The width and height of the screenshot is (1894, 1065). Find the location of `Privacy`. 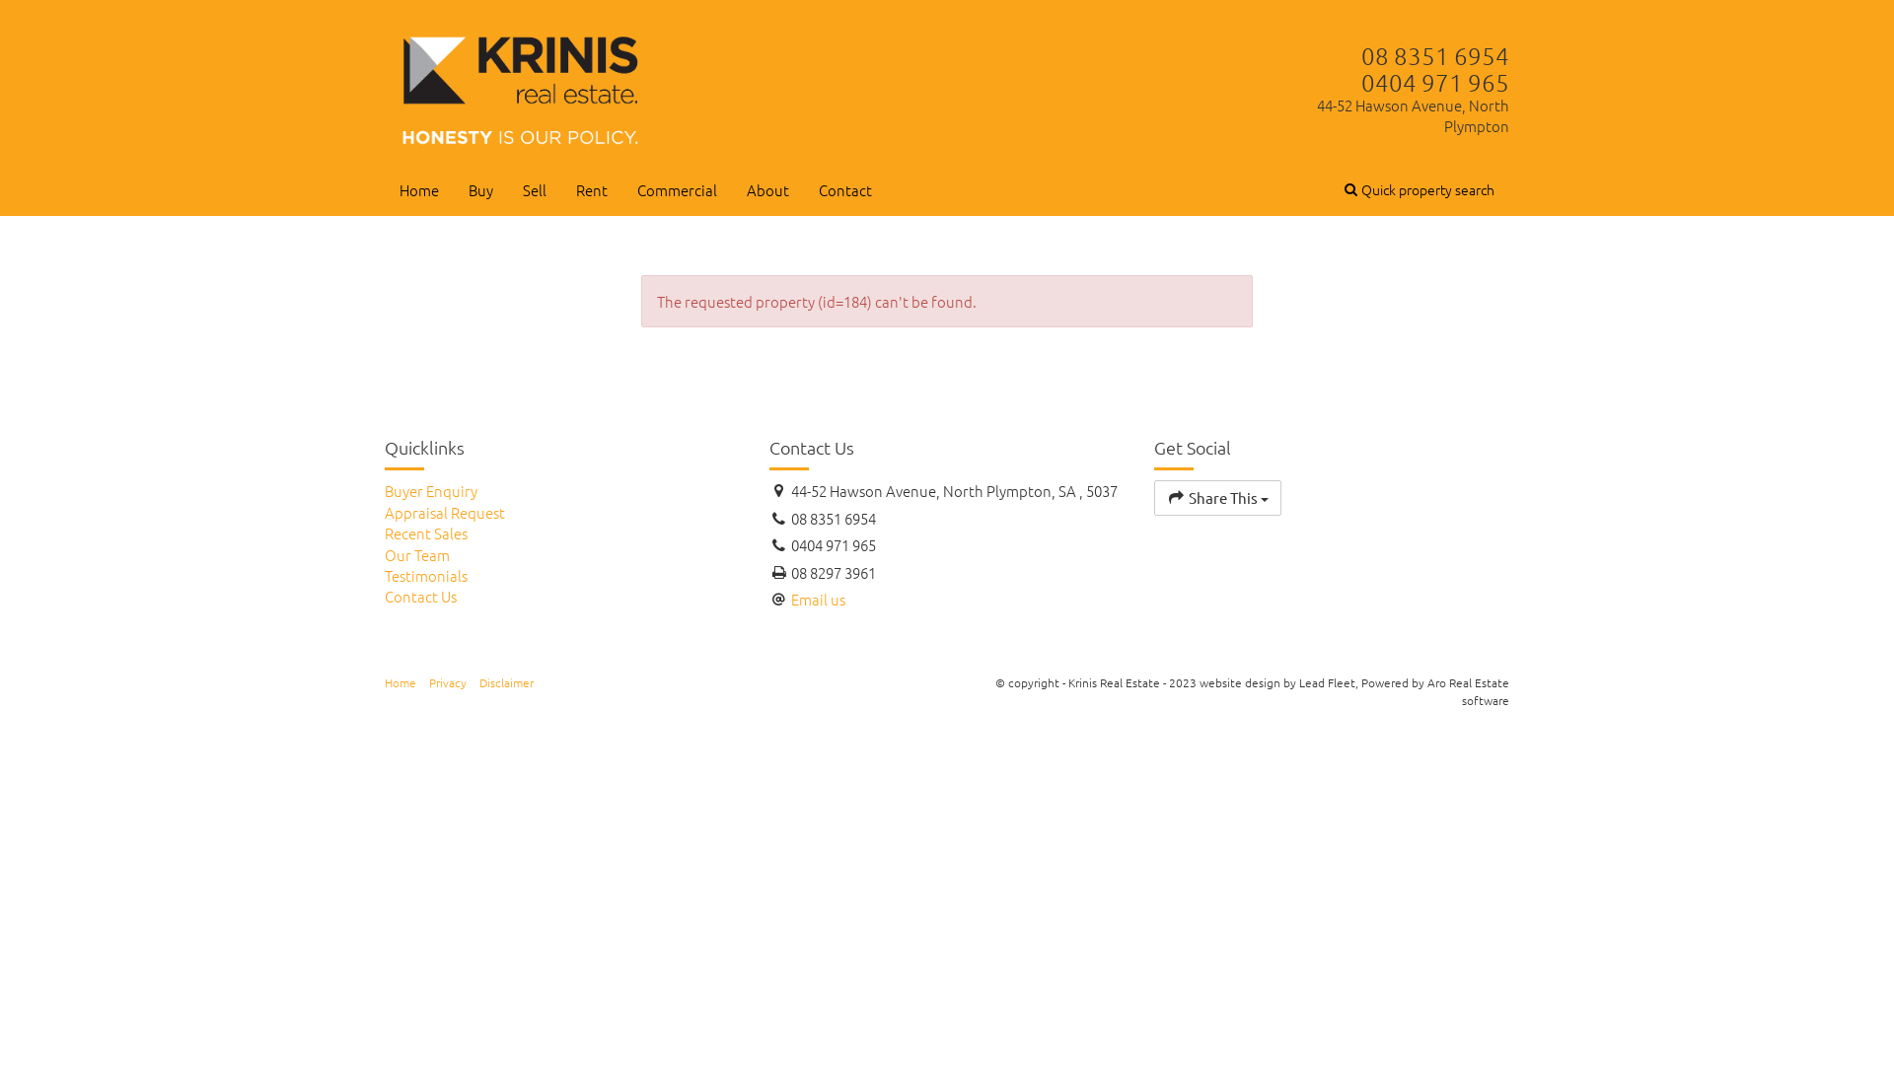

Privacy is located at coordinates (448, 682).